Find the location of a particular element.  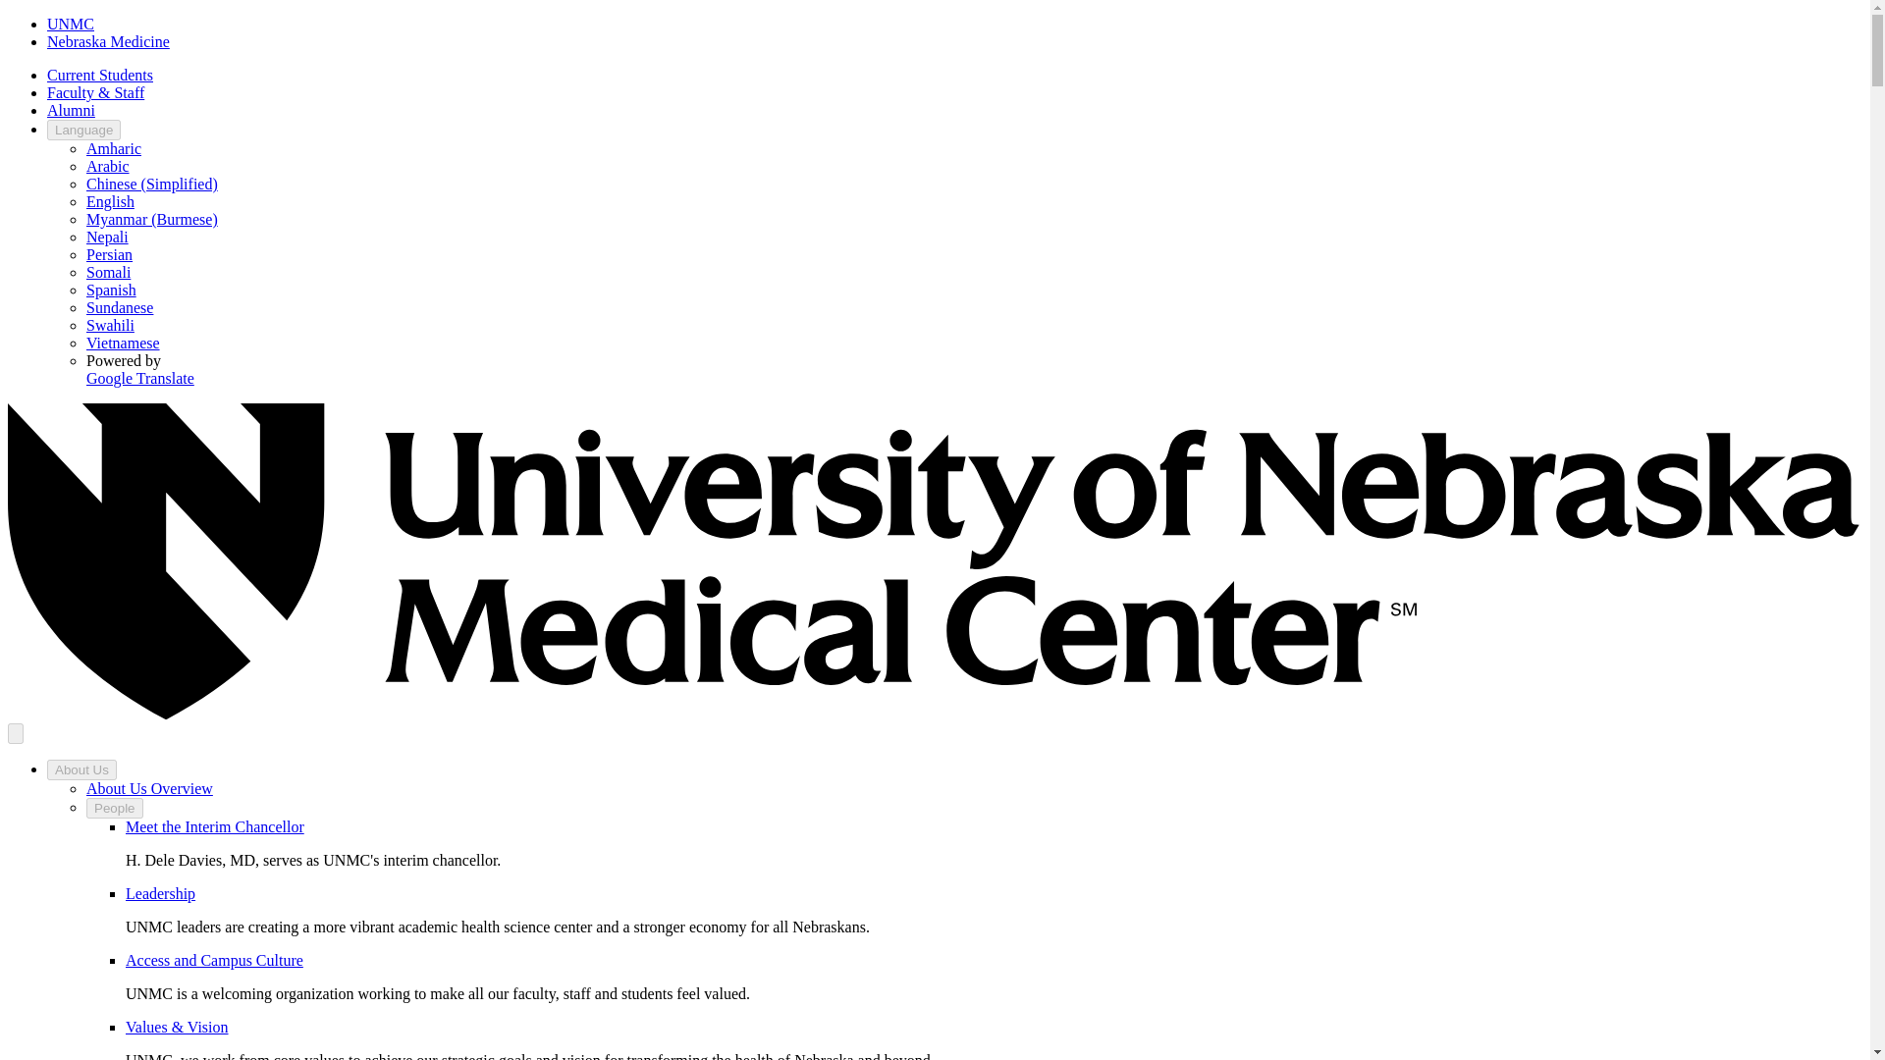

People is located at coordinates (114, 808).